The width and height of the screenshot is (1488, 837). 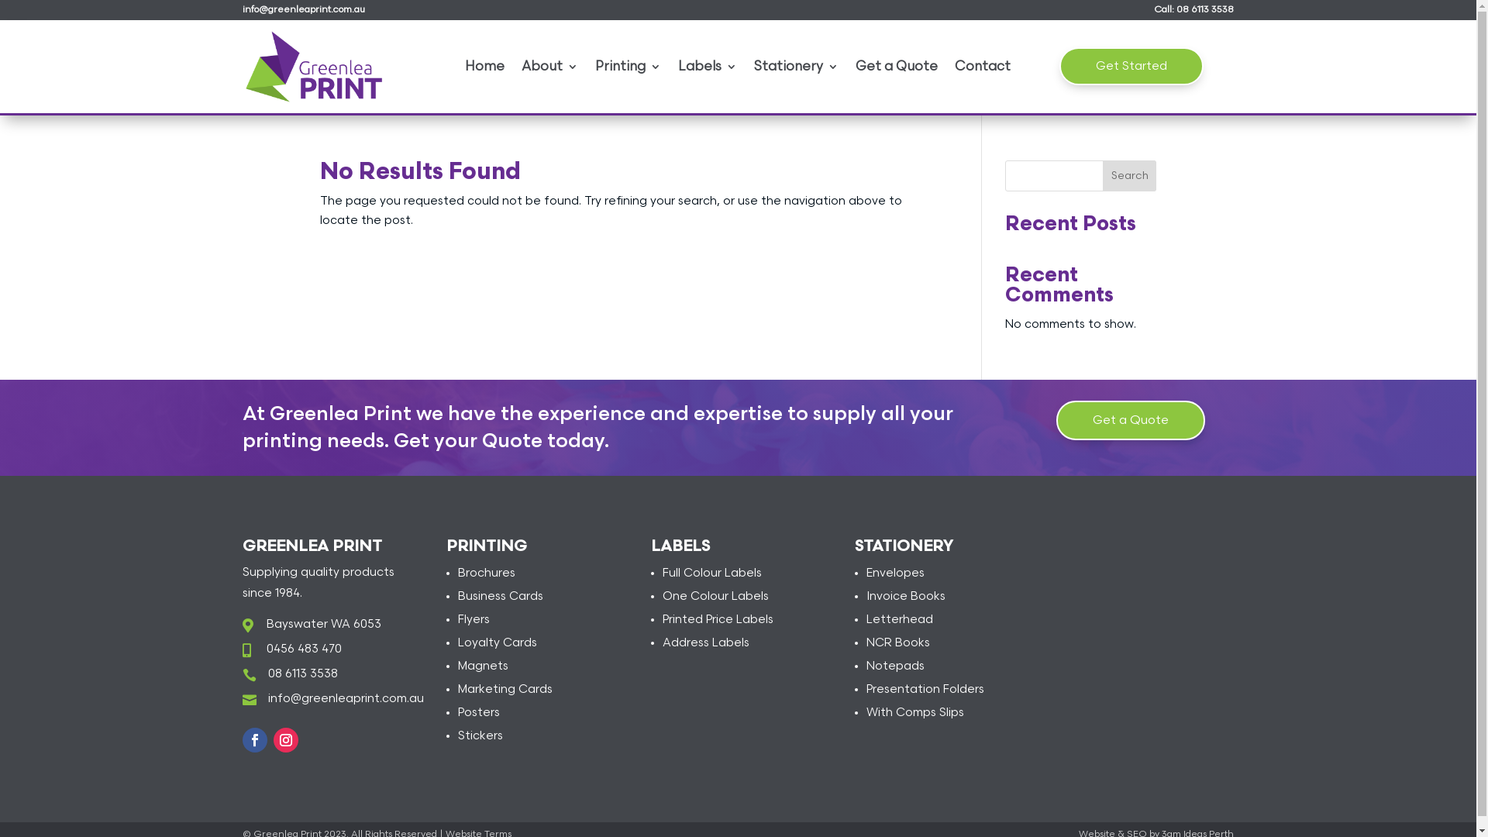 What do you see at coordinates (303, 674) in the screenshot?
I see `08 6113 3538` at bounding box center [303, 674].